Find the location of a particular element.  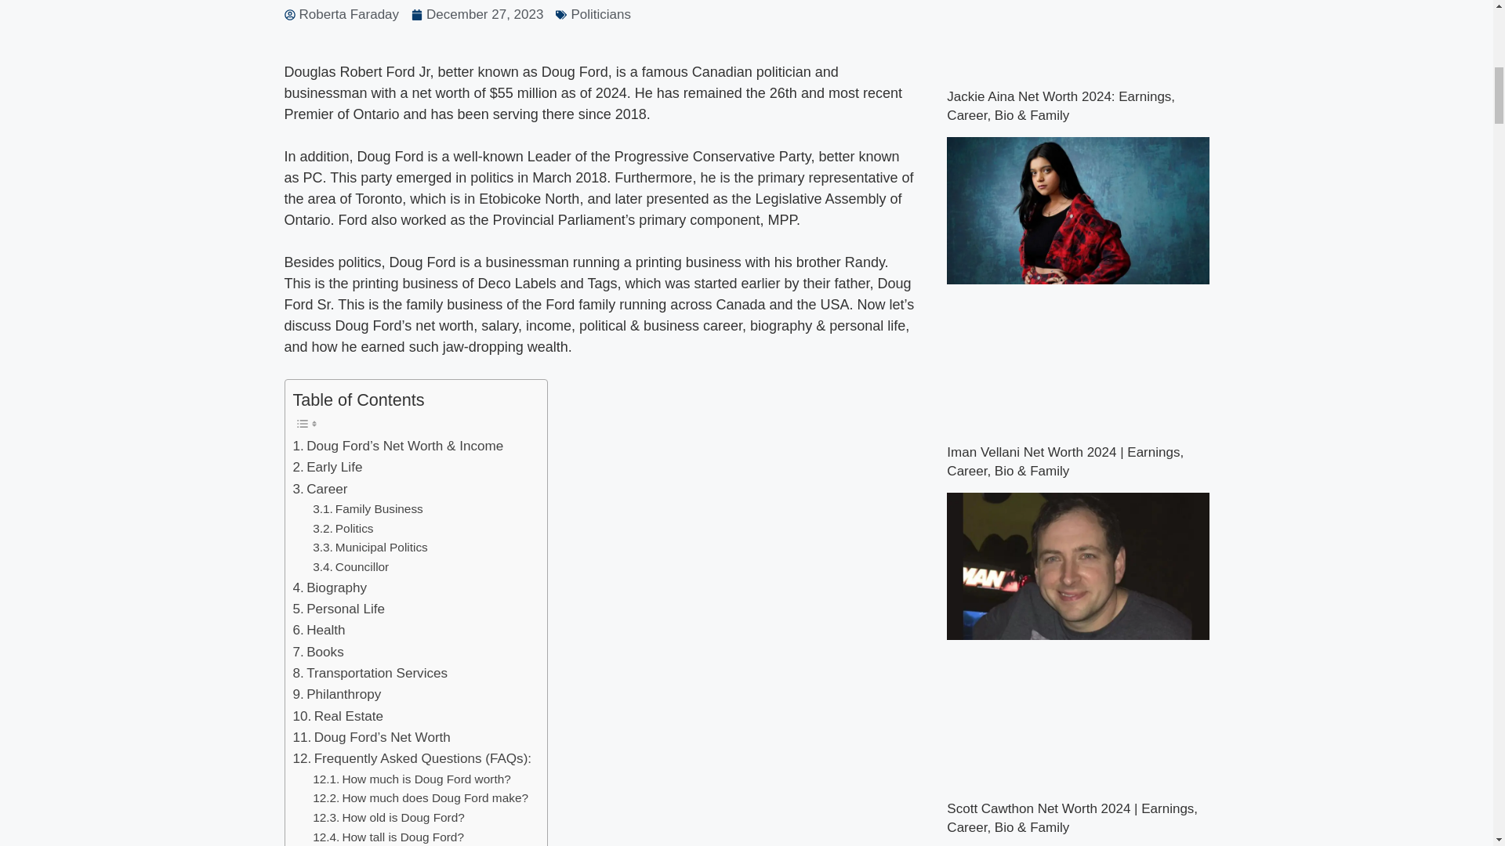

How much does Doug Ford make? is located at coordinates (420, 798).